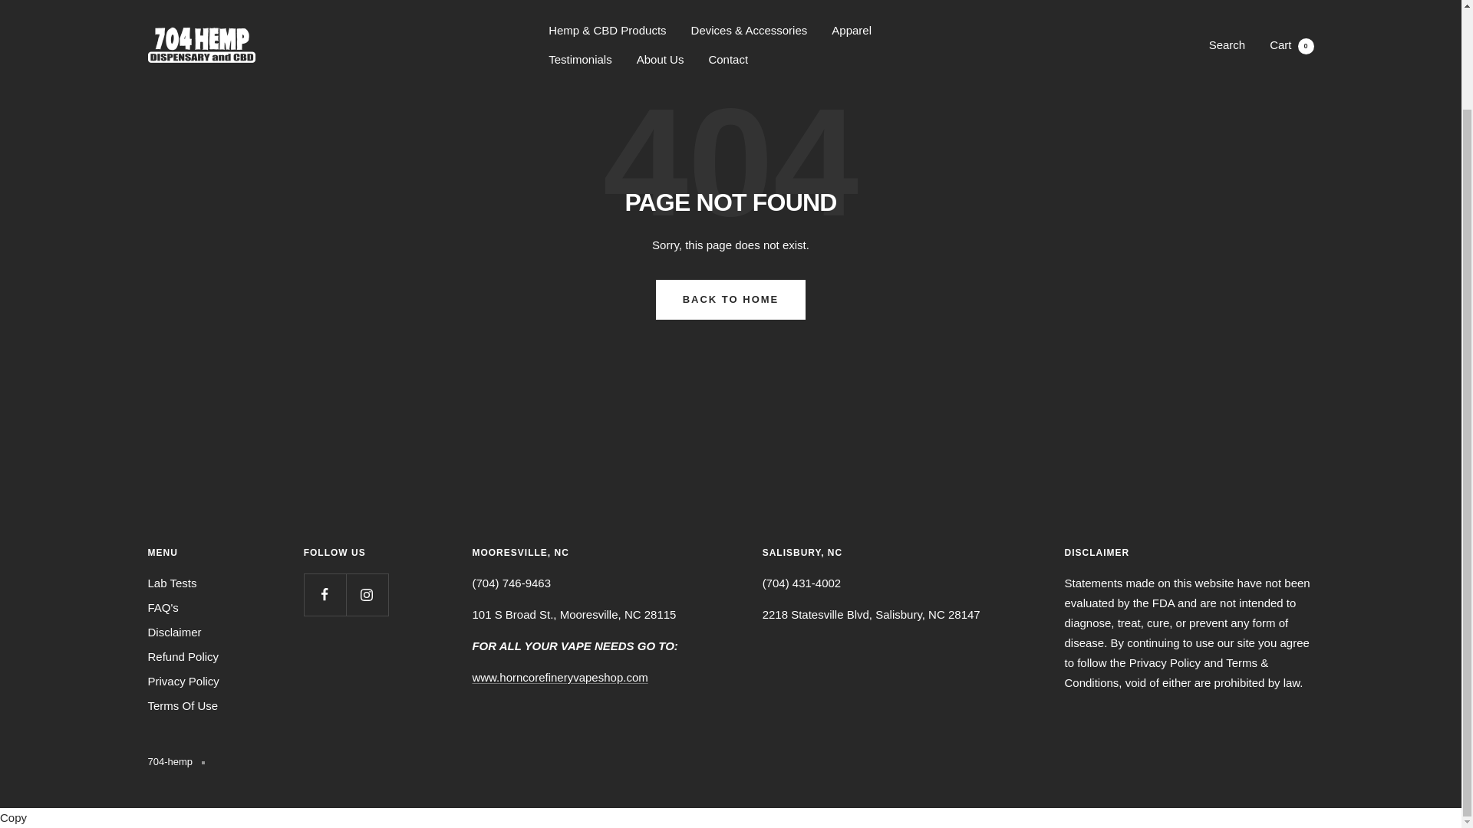 The height and width of the screenshot is (828, 1473). I want to click on www.horncorefineryvapeshop.com, so click(559, 677).